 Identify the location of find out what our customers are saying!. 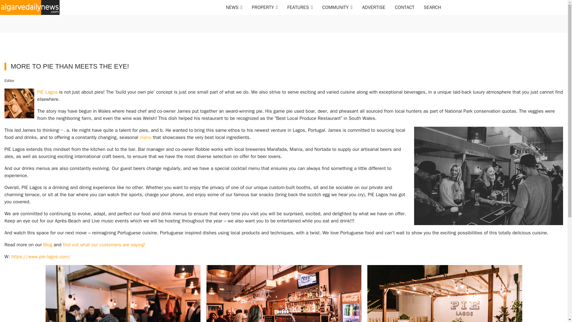
(104, 244).